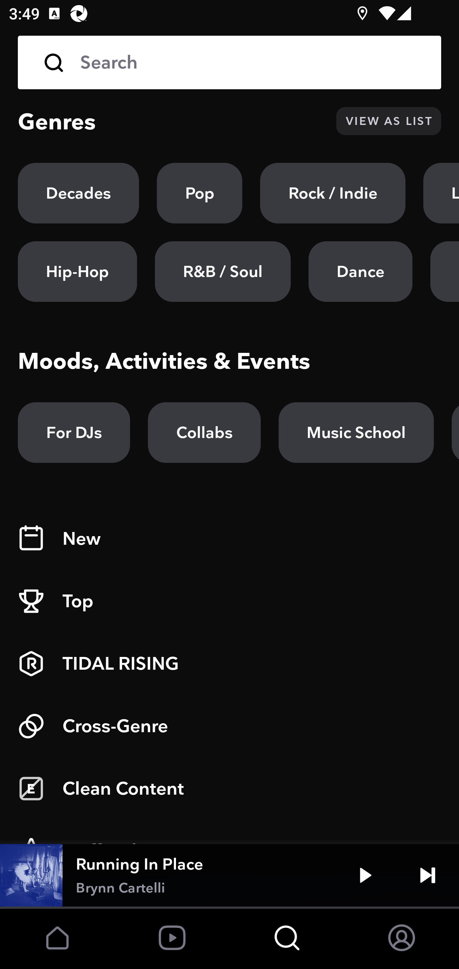  What do you see at coordinates (229, 601) in the screenshot?
I see `Top` at bounding box center [229, 601].